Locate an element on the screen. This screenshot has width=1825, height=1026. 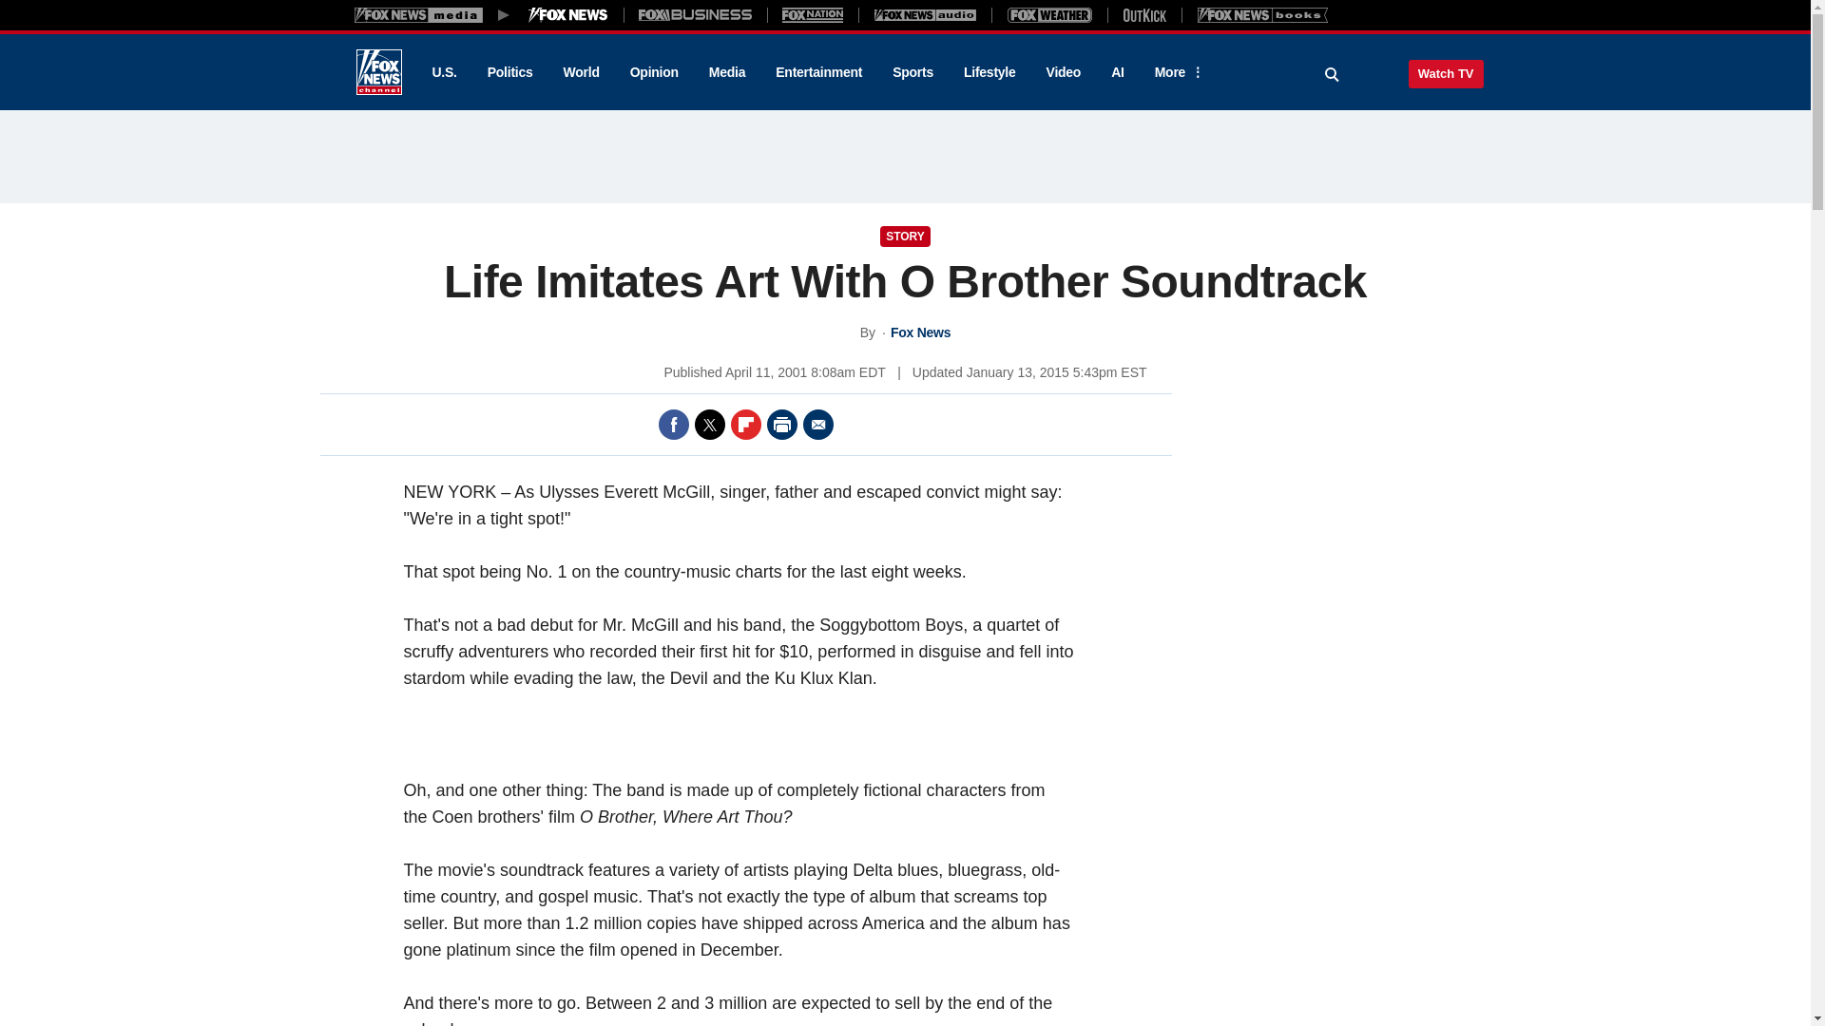
Books is located at coordinates (1262, 14).